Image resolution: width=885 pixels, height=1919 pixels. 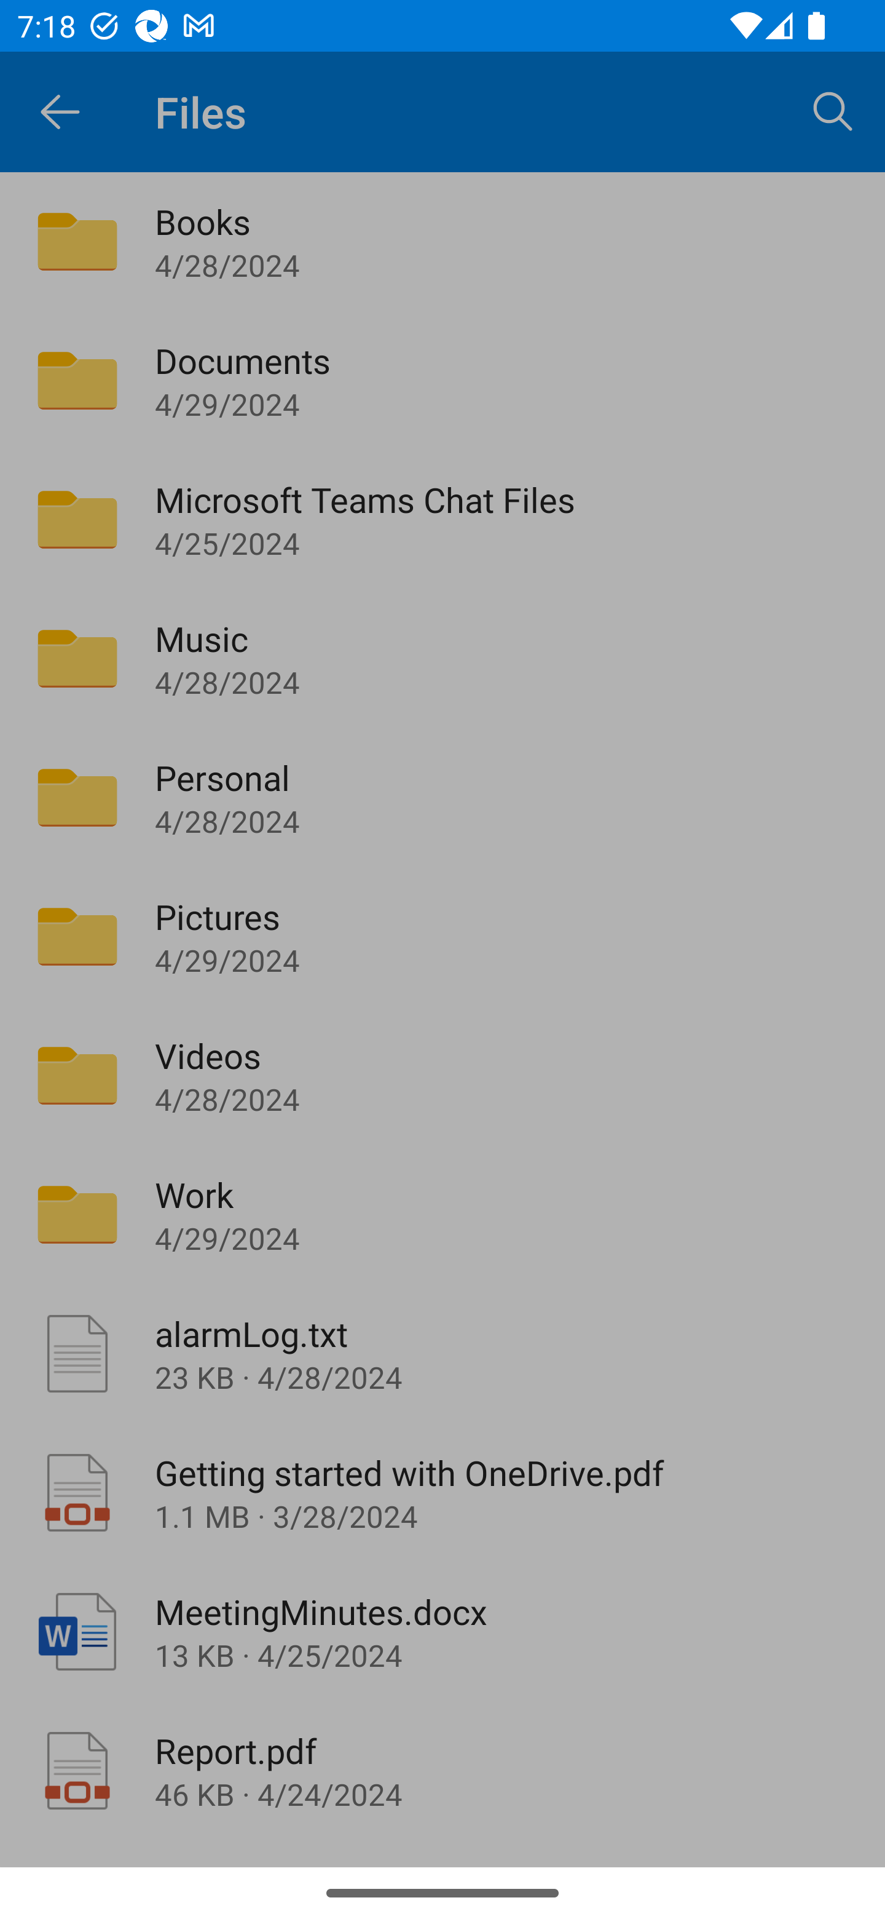 What do you see at coordinates (442, 1075) in the screenshot?
I see `Videos 4/28/2024` at bounding box center [442, 1075].